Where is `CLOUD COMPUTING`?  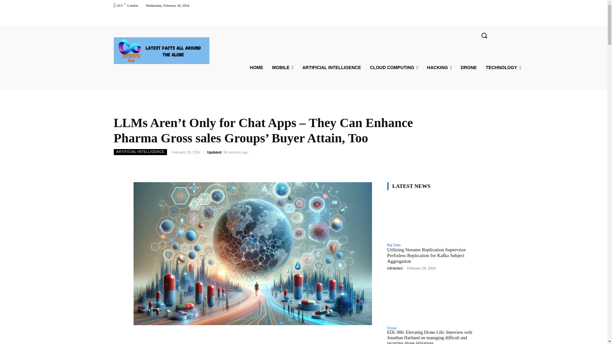
CLOUD COMPUTING is located at coordinates (394, 68).